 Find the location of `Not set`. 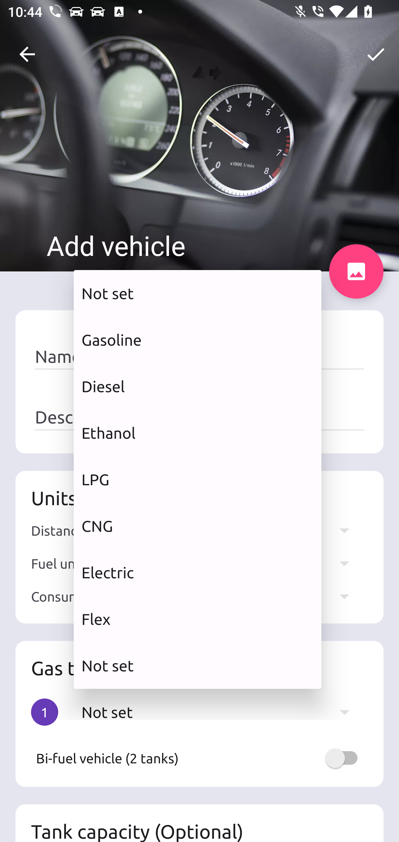

Not set is located at coordinates (198, 293).